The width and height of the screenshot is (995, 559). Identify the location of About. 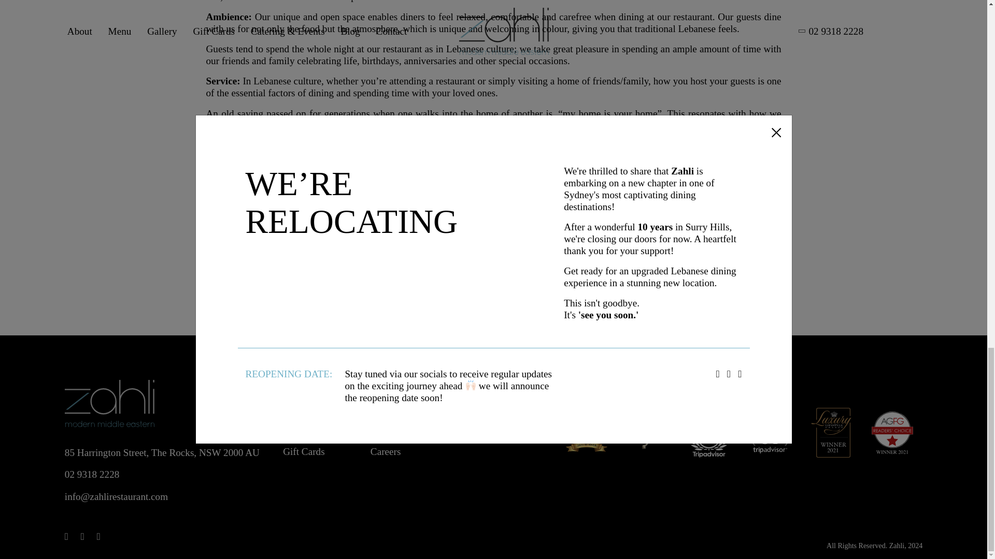
(295, 407).